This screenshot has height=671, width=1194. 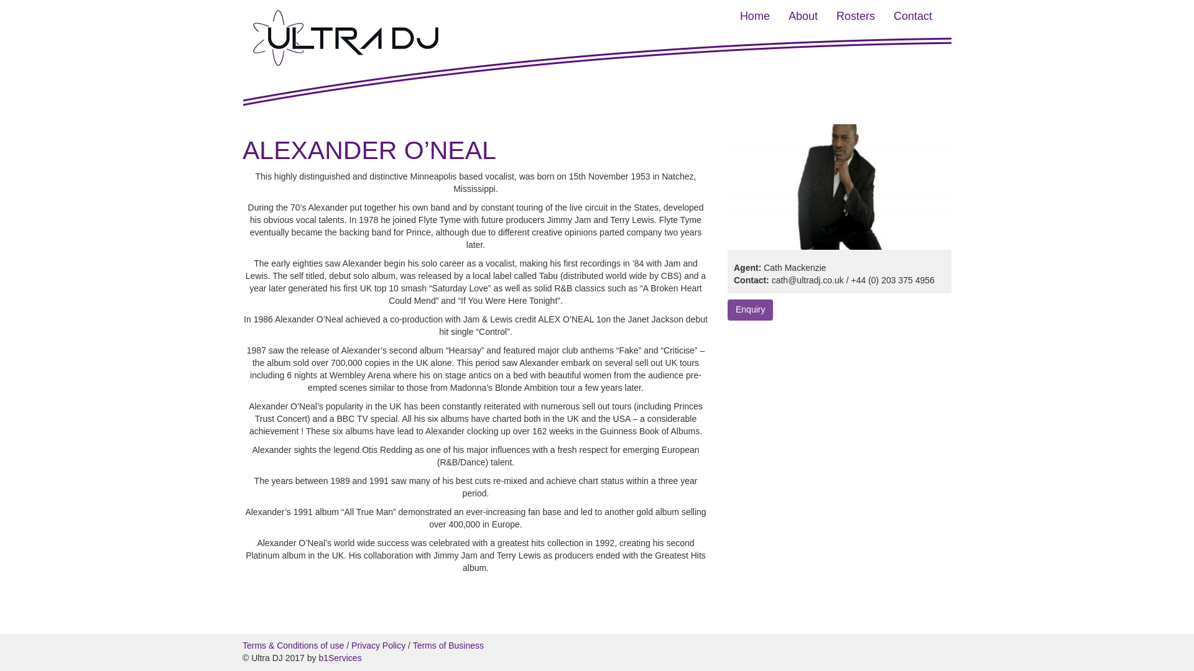 What do you see at coordinates (378, 645) in the screenshot?
I see `Privacy Policy` at bounding box center [378, 645].